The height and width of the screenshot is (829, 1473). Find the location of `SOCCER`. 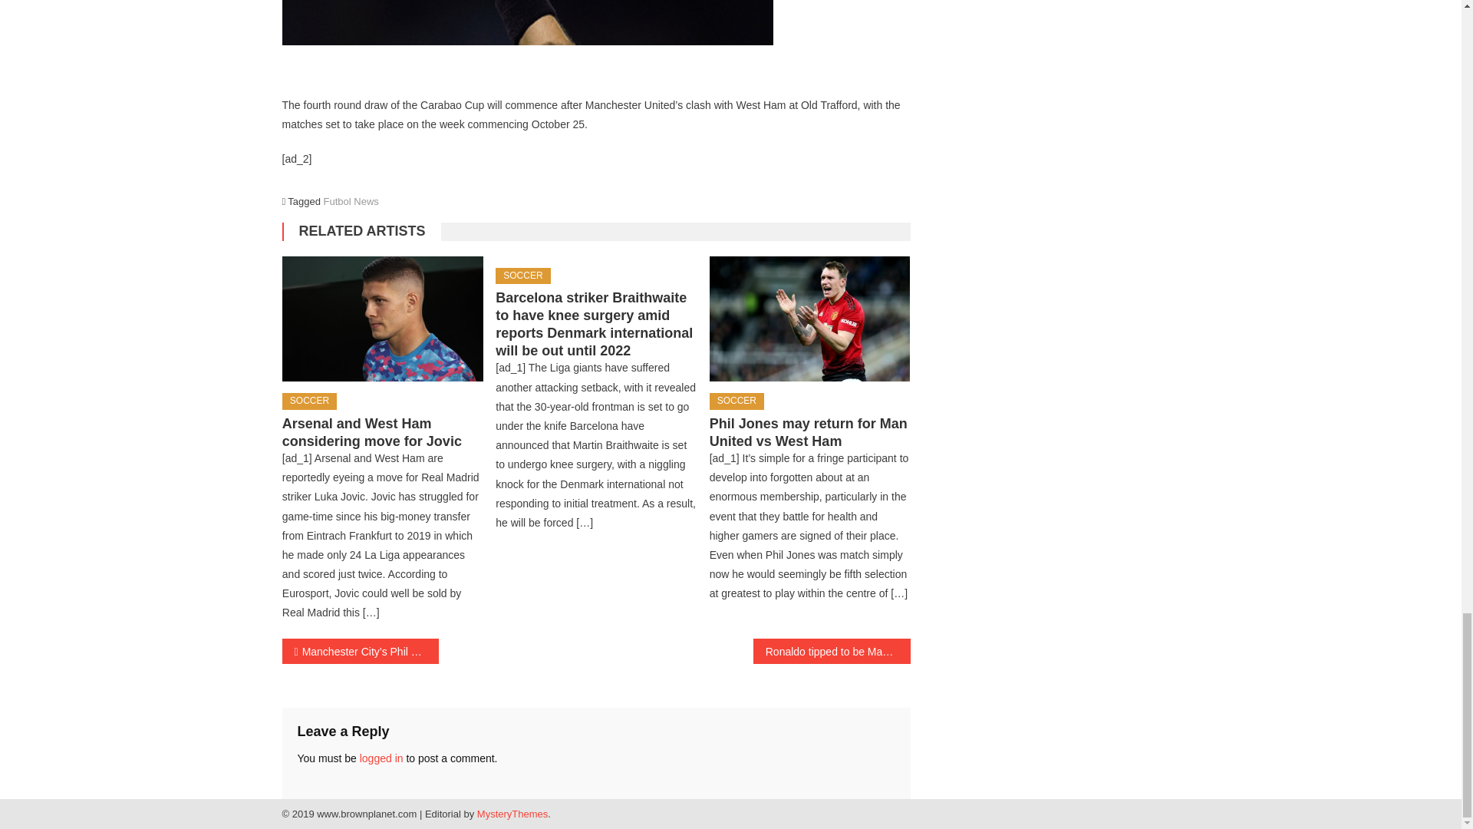

SOCCER is located at coordinates (310, 401).